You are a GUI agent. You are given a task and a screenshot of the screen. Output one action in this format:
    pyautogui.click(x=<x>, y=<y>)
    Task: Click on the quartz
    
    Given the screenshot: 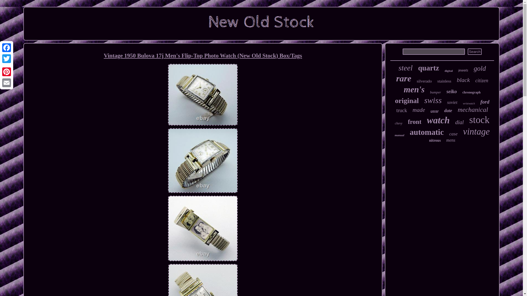 What is the action you would take?
    pyautogui.click(x=428, y=68)
    